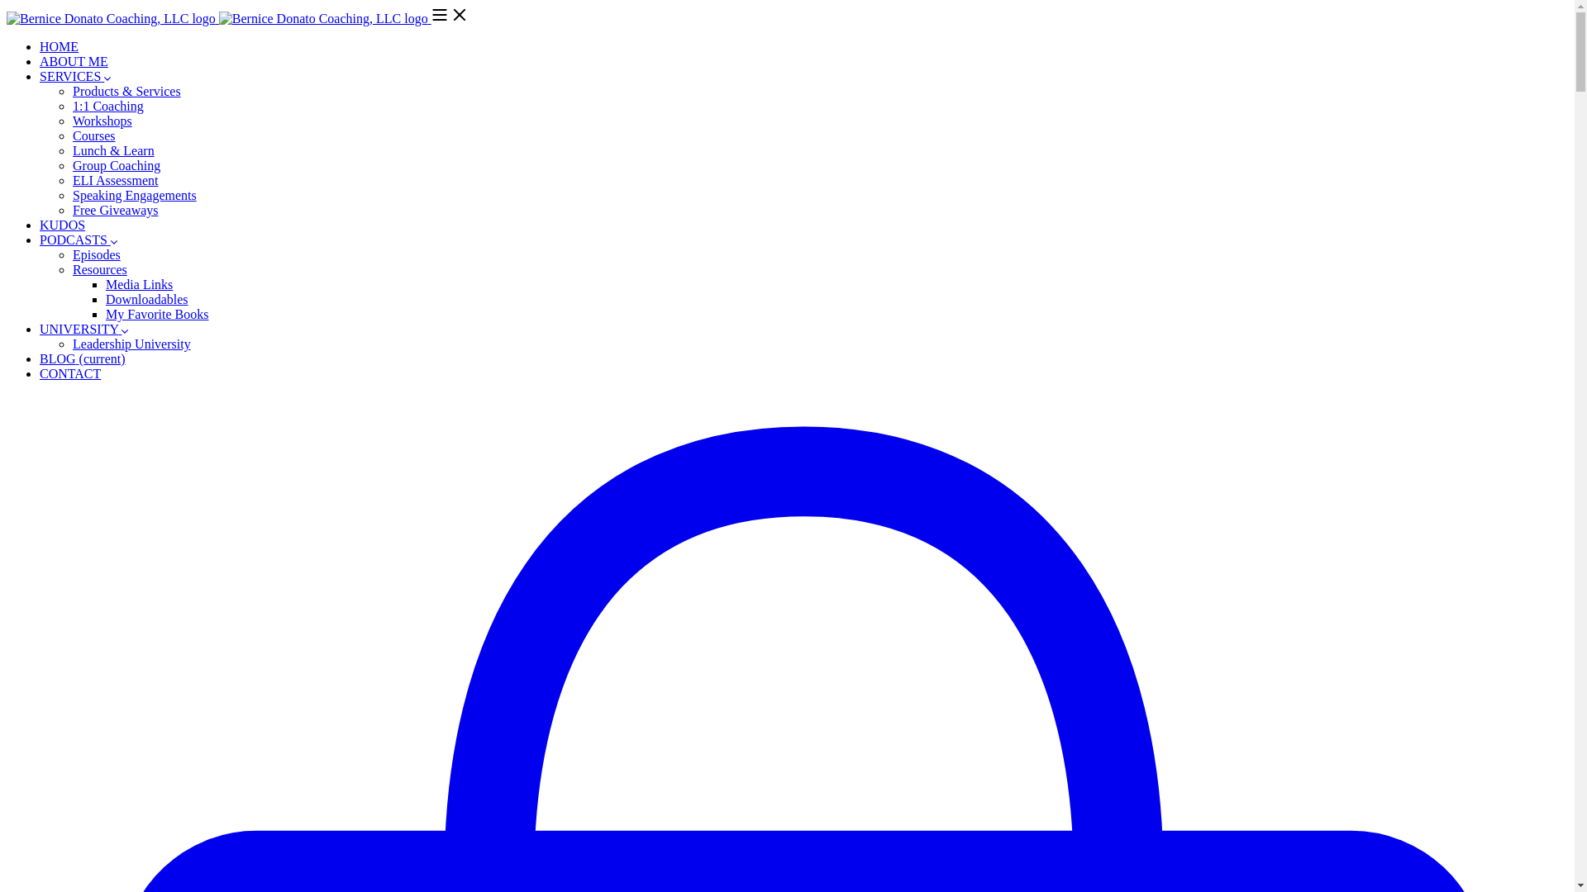 This screenshot has height=892, width=1587. I want to click on Free Giveaways, so click(116, 210).